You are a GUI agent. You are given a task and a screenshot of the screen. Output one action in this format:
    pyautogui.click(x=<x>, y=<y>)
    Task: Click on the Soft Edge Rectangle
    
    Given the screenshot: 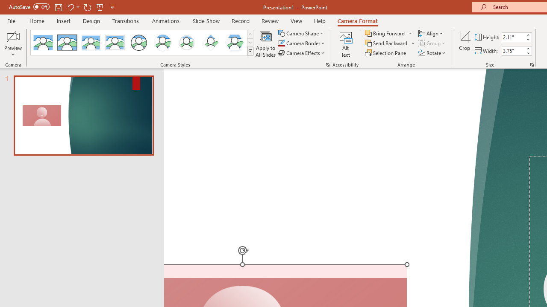 What is the action you would take?
    pyautogui.click(x=115, y=43)
    